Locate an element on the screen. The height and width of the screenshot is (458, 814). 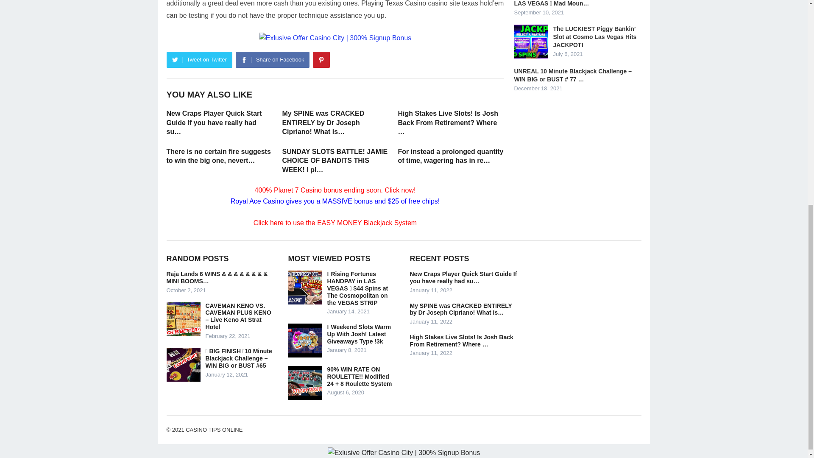
Share on Facebook is located at coordinates (272, 59).